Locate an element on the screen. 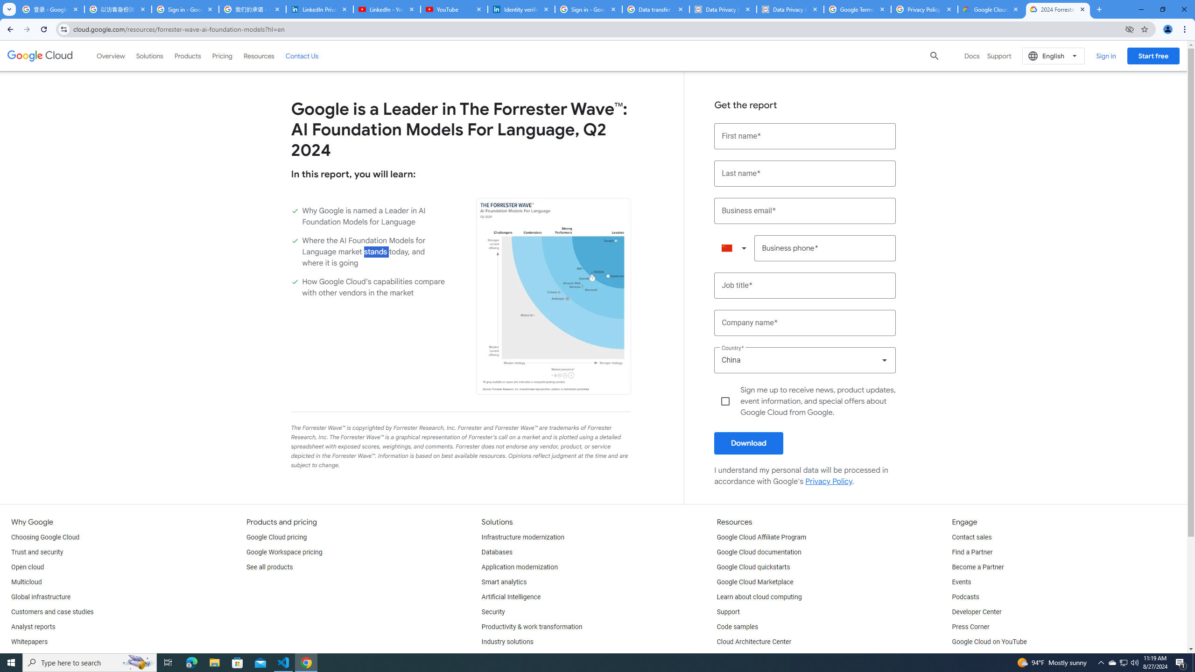 This screenshot has width=1195, height=672. Press Corner is located at coordinates (970, 627).